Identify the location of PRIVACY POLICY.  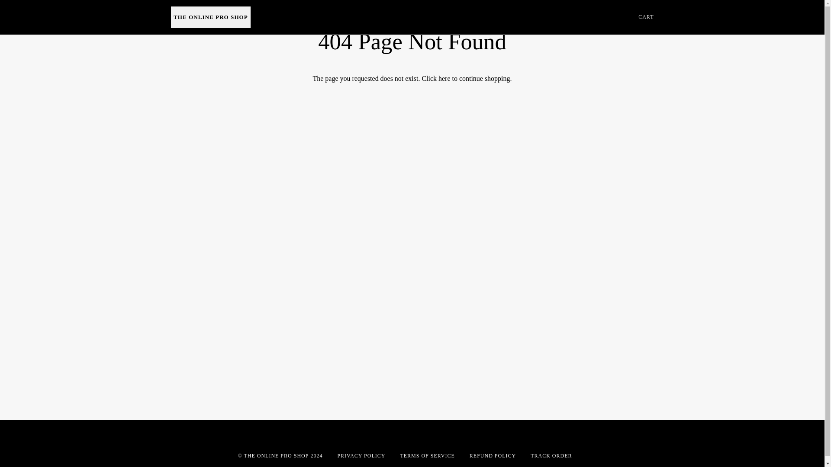
(361, 455).